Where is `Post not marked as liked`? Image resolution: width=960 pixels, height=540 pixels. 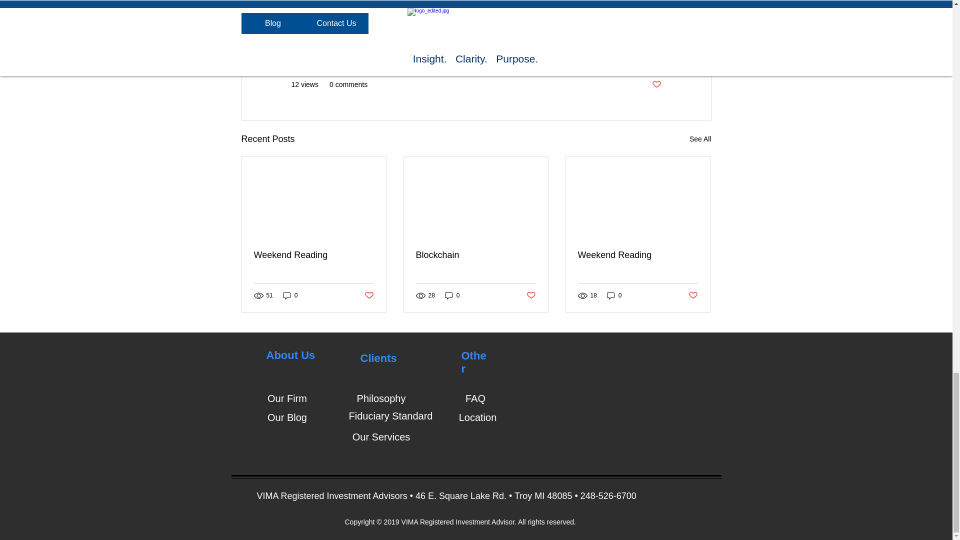
Post not marked as liked is located at coordinates (368, 295).